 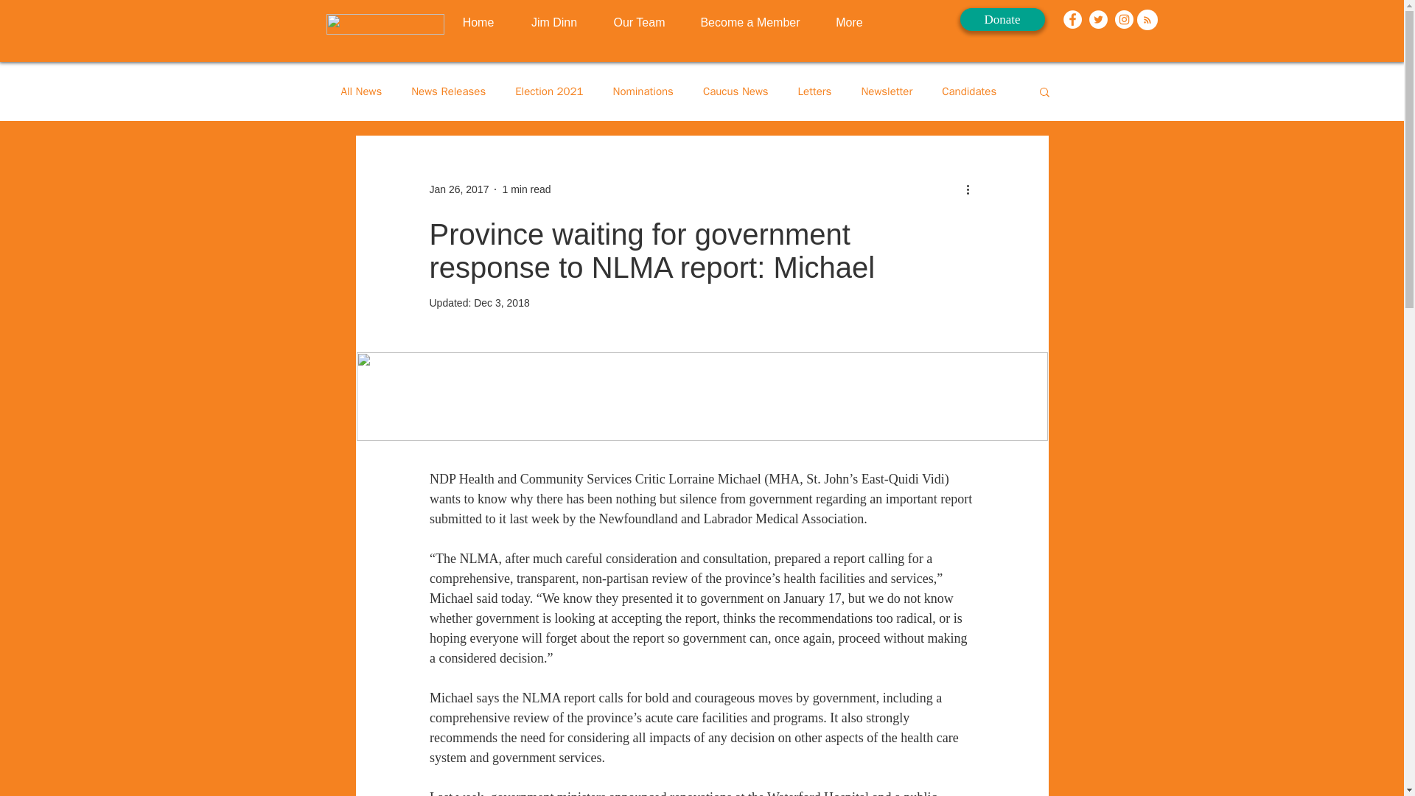 I want to click on News Releases, so click(x=448, y=91).